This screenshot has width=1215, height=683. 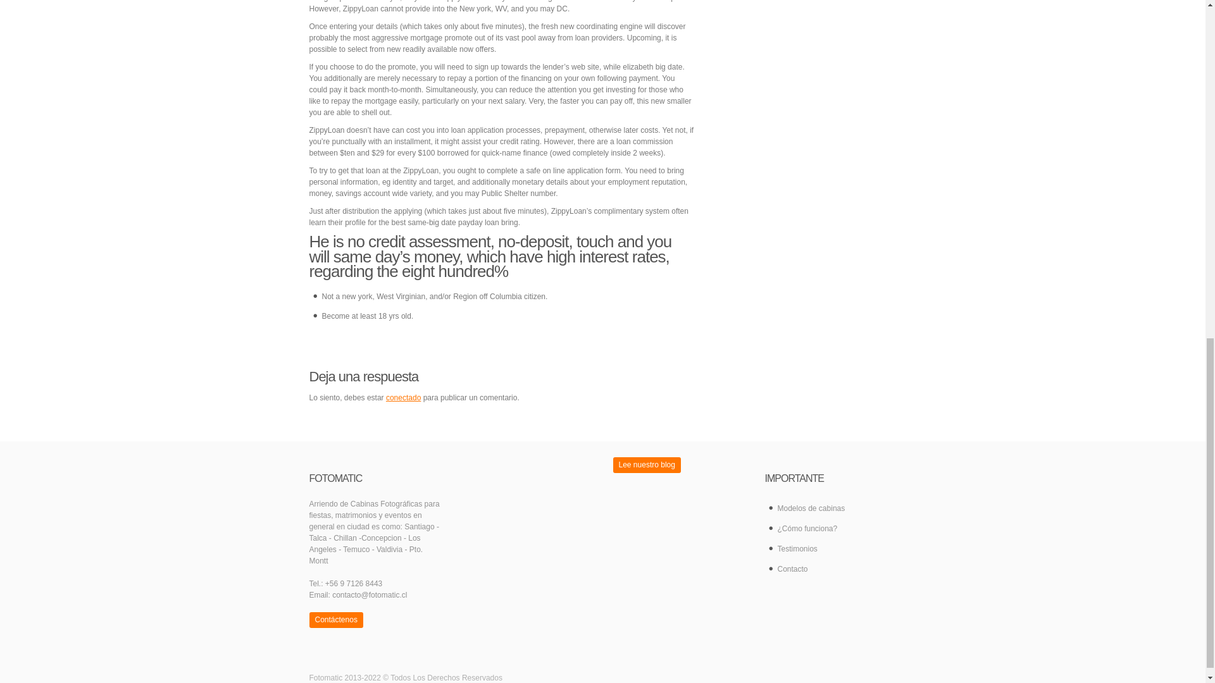 I want to click on Modelos de cabinas, so click(x=830, y=508).